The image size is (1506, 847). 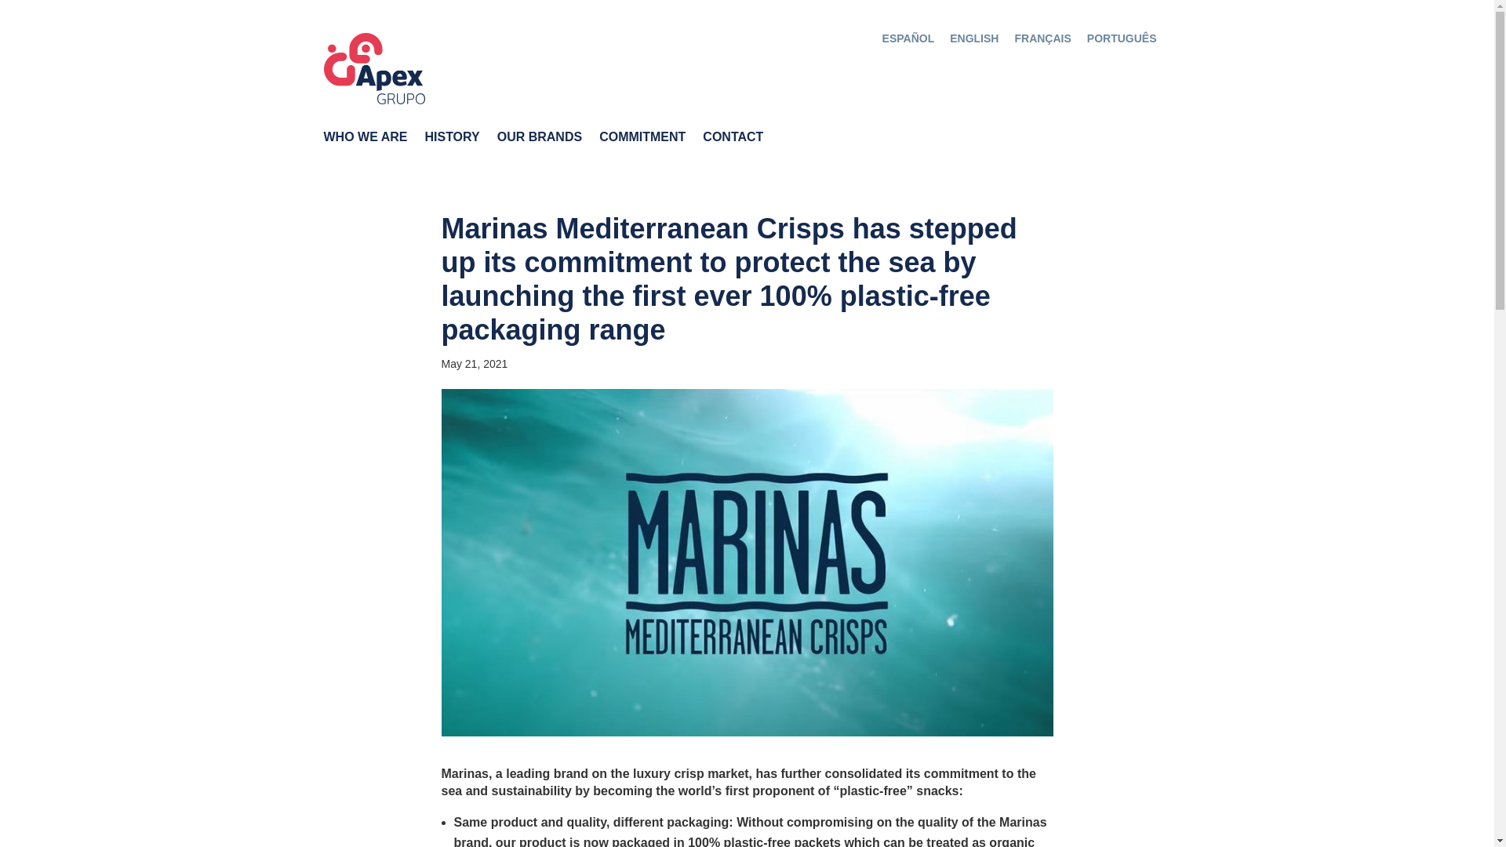 I want to click on HISTORY, so click(x=452, y=140).